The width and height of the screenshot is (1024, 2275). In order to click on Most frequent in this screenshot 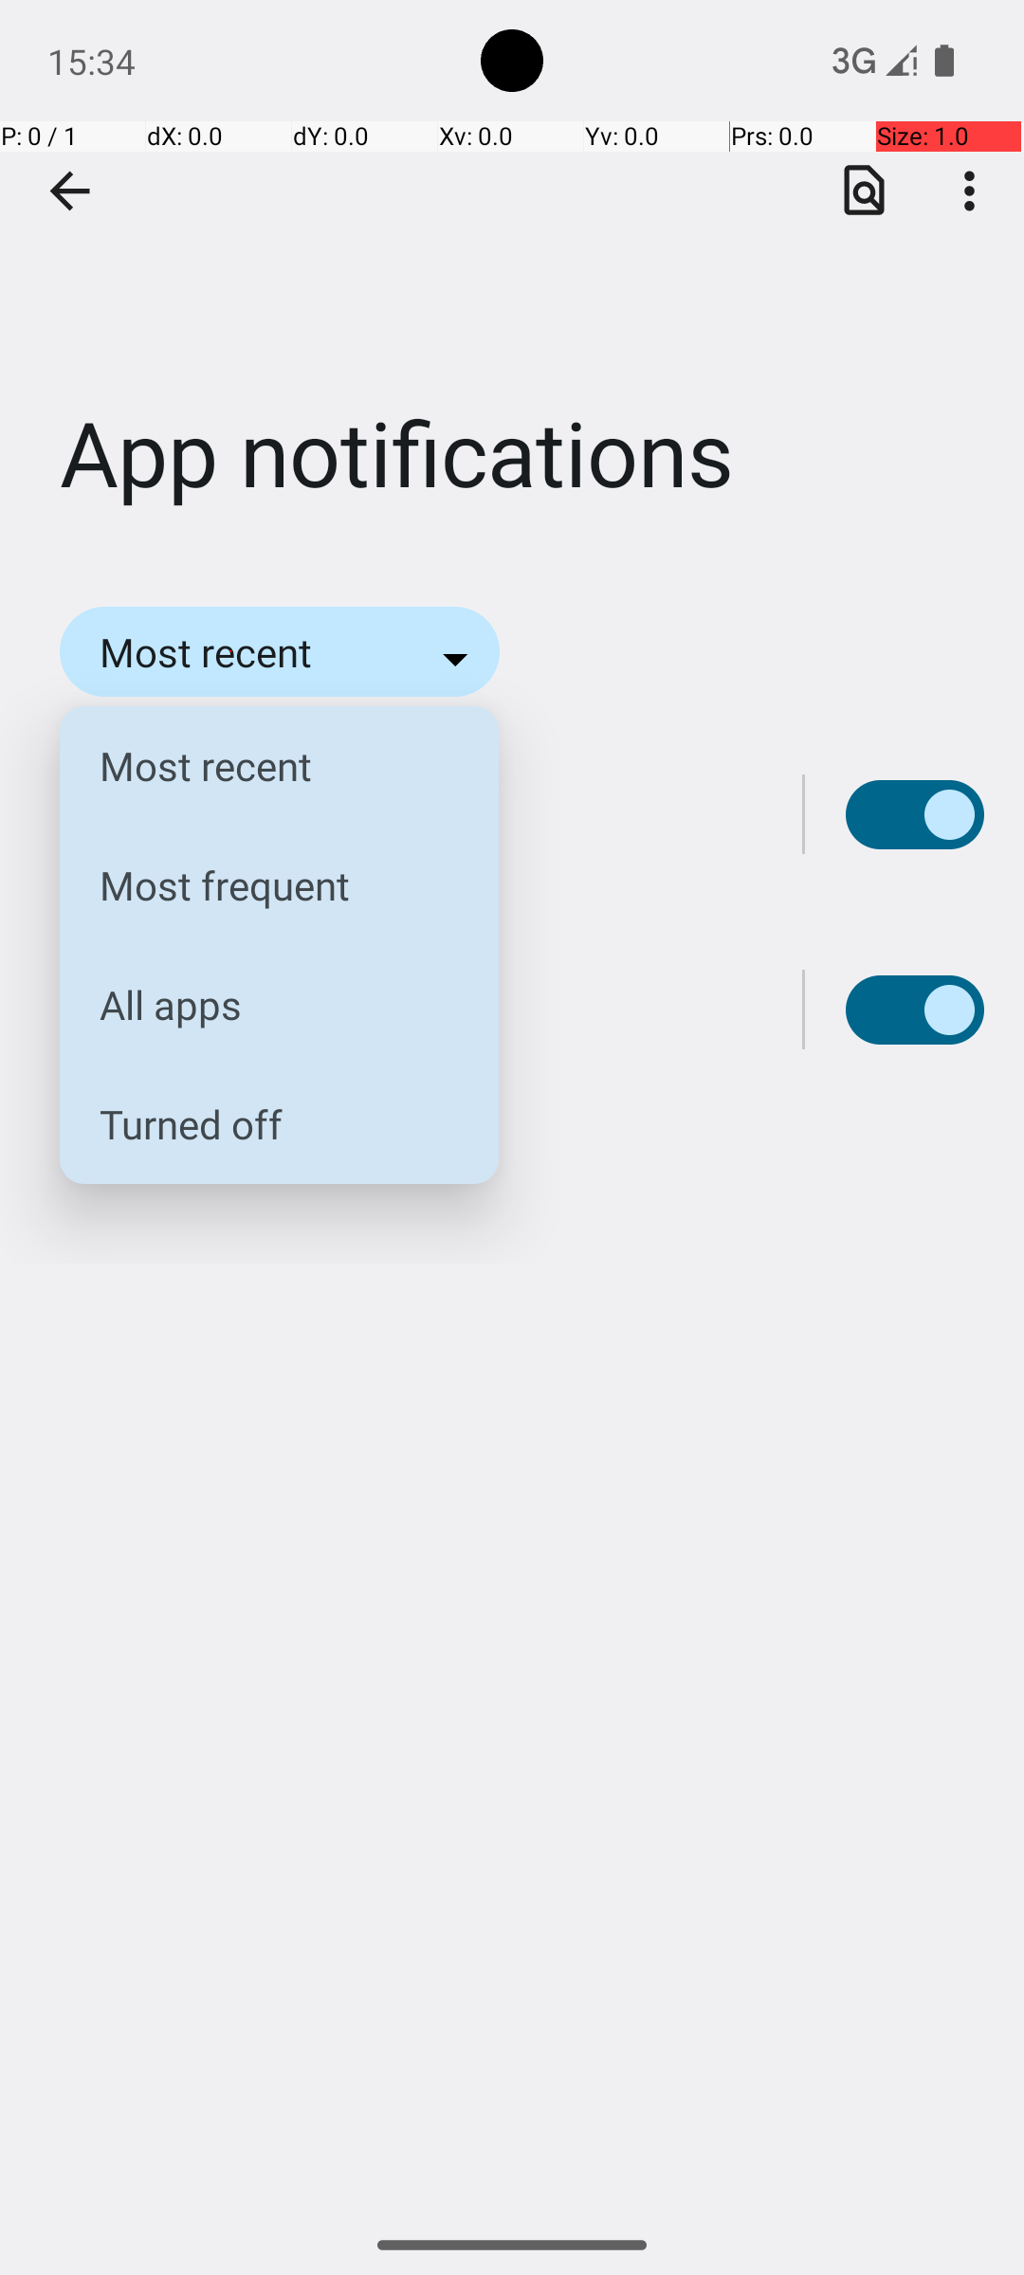, I will do `click(265, 885)`.